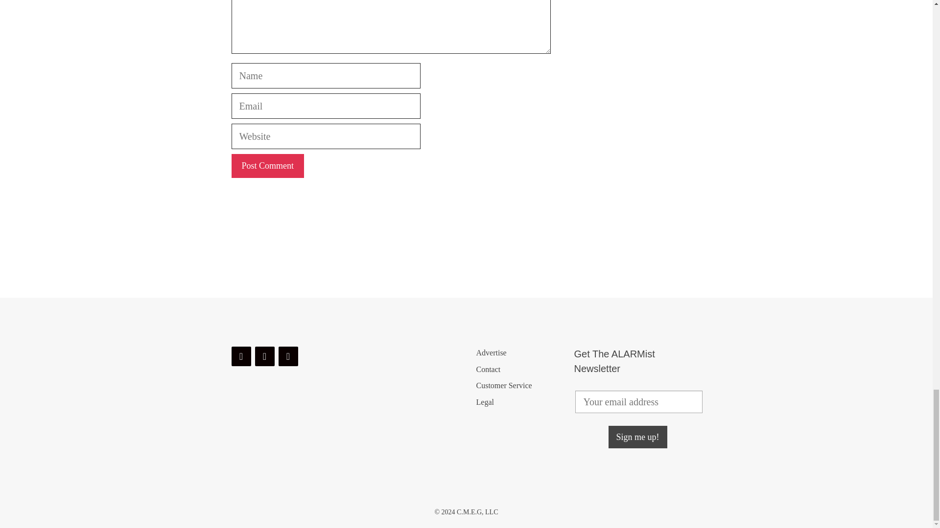 The height and width of the screenshot is (528, 940). I want to click on Sign me up!, so click(637, 437).